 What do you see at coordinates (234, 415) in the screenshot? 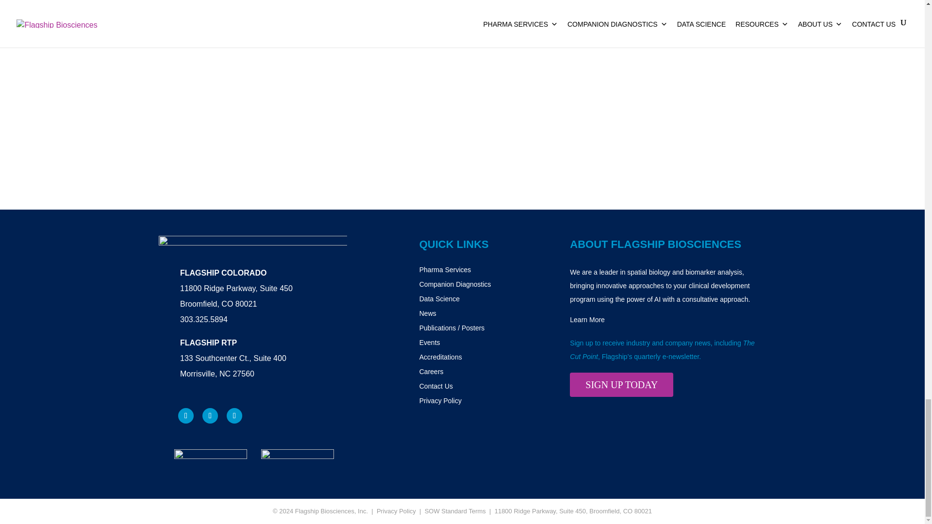
I see `Follow on X` at bounding box center [234, 415].